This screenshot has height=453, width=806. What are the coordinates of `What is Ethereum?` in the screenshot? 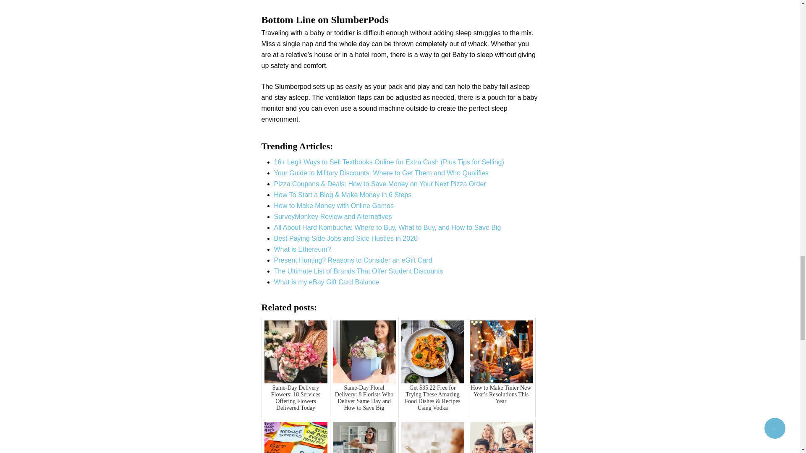 It's located at (302, 249).